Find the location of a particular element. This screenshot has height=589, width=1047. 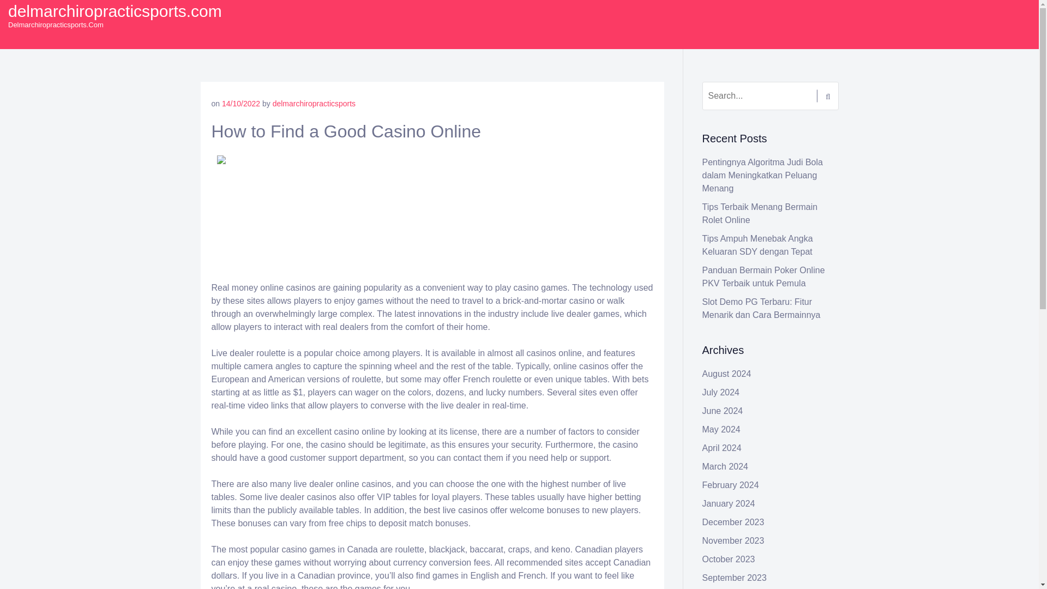

Tips Ampuh Menebak Angka Keluaran SDY dengan Tepat is located at coordinates (758, 244).